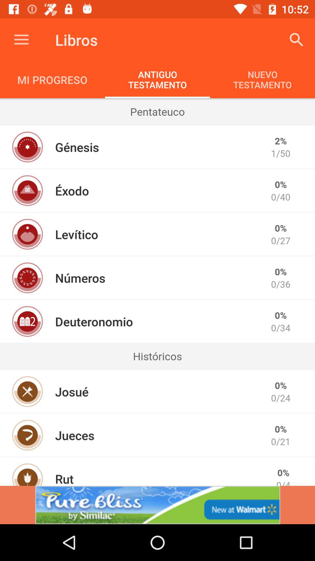  I want to click on select the jueces item, so click(75, 435).